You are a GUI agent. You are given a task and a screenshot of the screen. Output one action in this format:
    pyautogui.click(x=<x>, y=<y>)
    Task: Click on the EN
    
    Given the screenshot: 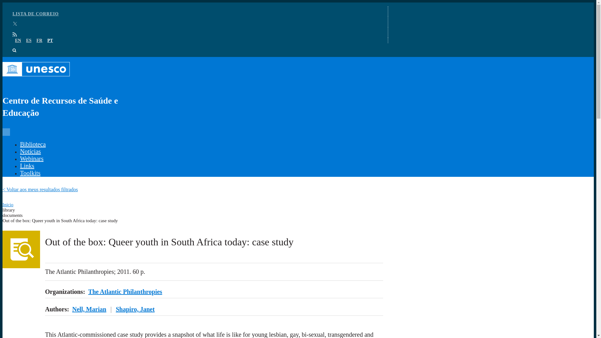 What is the action you would take?
    pyautogui.click(x=18, y=41)
    